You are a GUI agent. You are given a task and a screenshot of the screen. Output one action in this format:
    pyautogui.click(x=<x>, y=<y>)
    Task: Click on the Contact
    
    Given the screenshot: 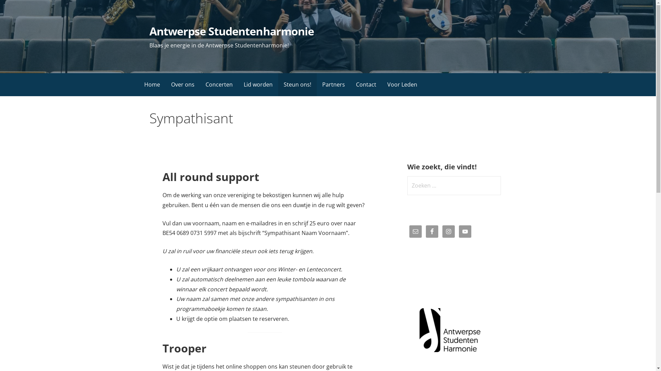 What is the action you would take?
    pyautogui.click(x=366, y=85)
    